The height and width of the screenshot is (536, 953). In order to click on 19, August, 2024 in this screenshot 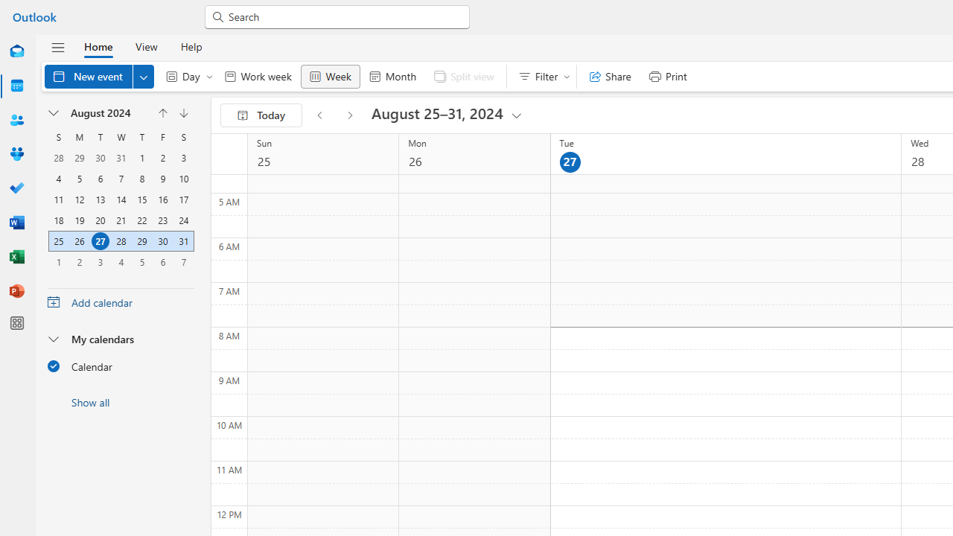, I will do `click(80, 220)`.